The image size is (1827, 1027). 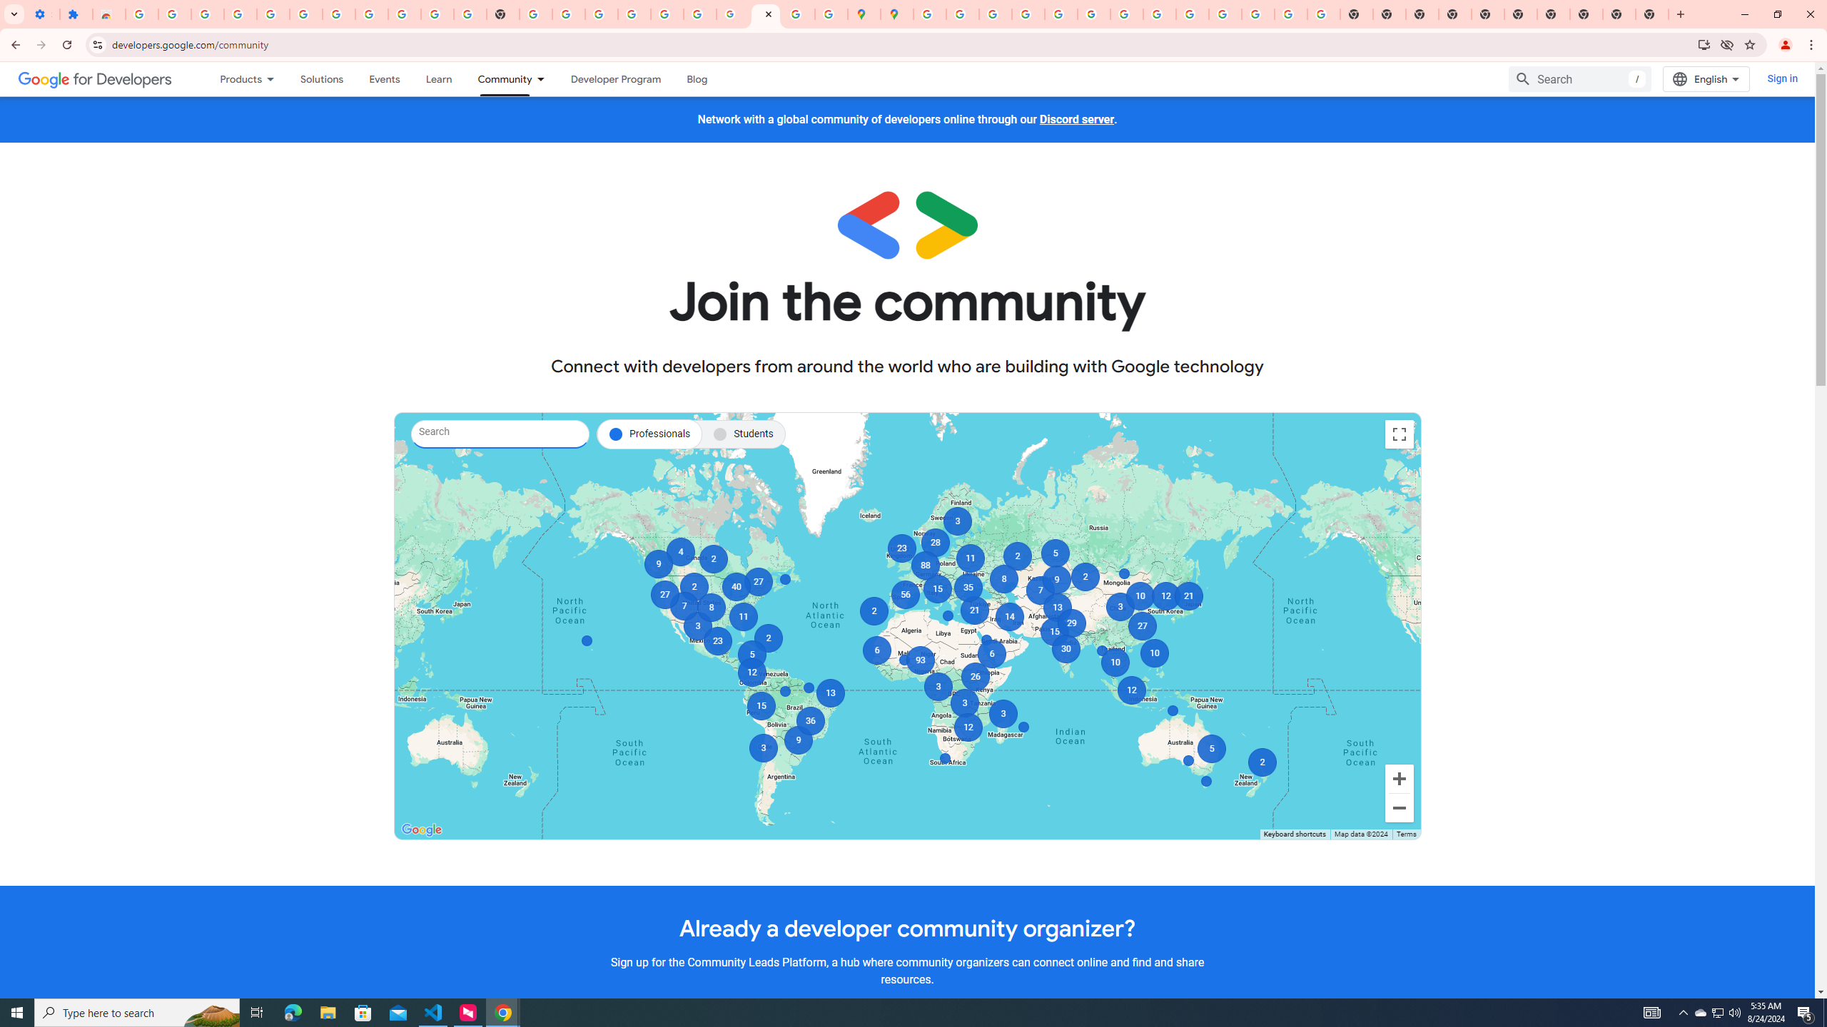 What do you see at coordinates (384, 78) in the screenshot?
I see `Events` at bounding box center [384, 78].